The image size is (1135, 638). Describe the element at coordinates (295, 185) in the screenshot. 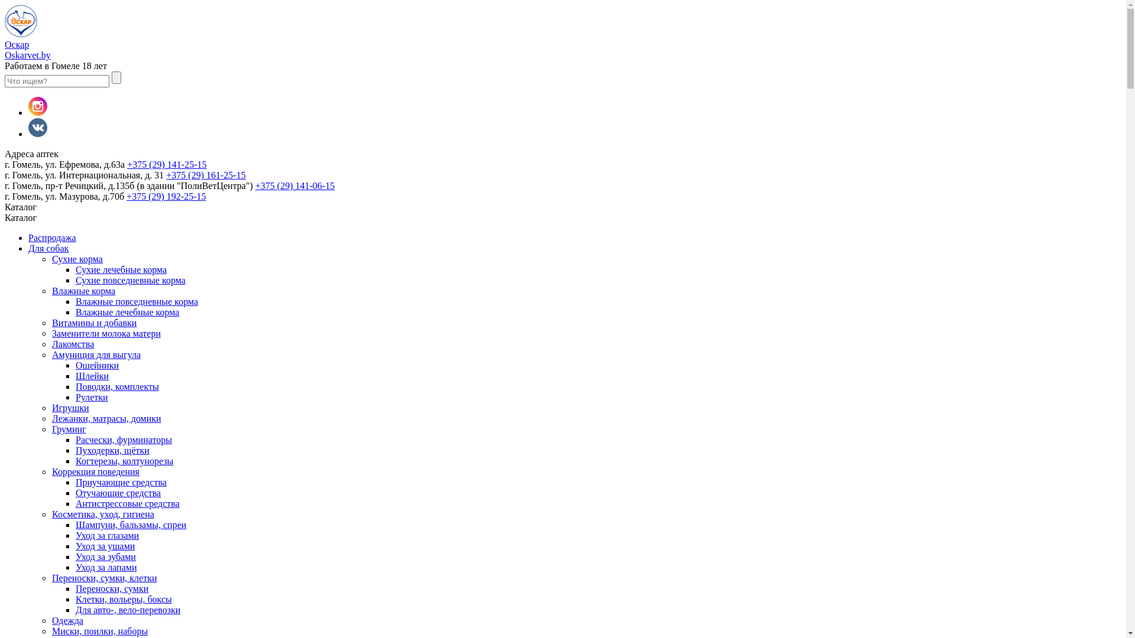

I see `+375 (29) 141-06-15` at that location.